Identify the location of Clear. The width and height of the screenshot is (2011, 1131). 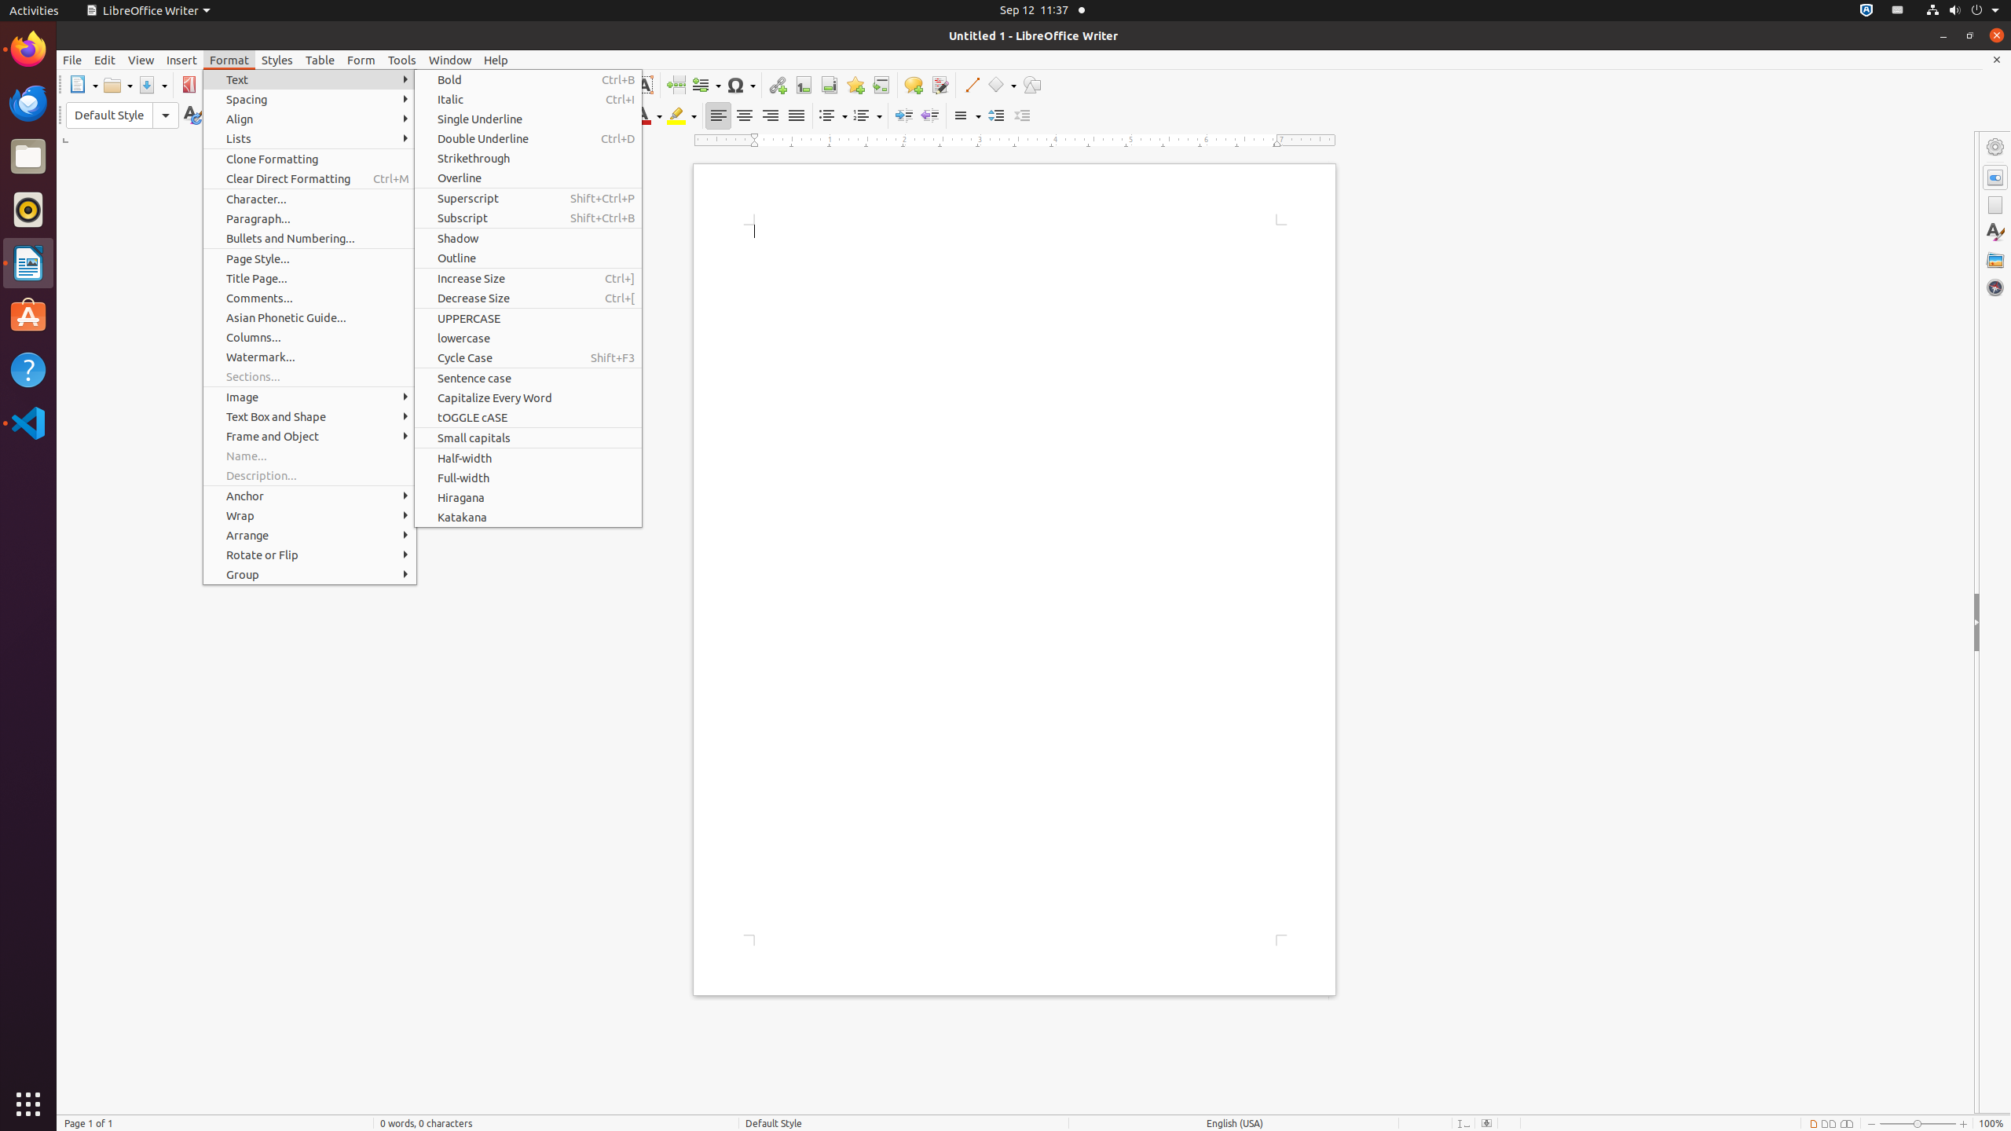
(611, 116).